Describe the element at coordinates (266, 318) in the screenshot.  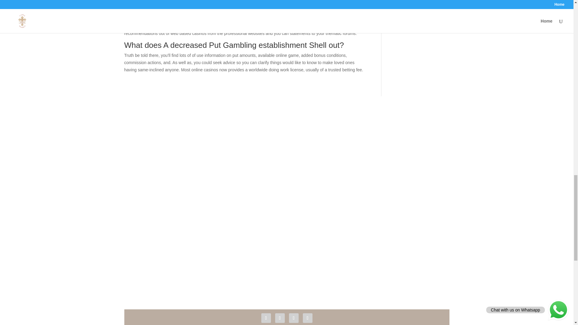
I see `Follow on Facebook` at that location.